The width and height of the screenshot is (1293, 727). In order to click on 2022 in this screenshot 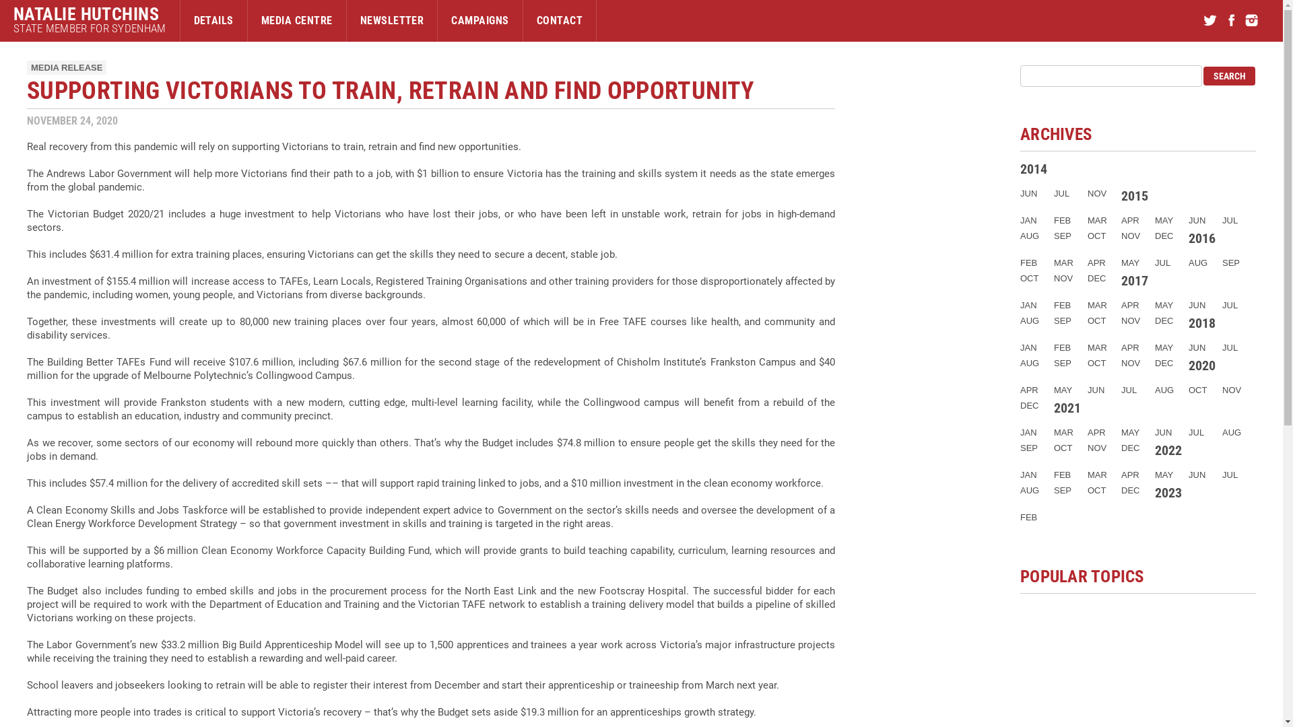, I will do `click(1168, 450)`.